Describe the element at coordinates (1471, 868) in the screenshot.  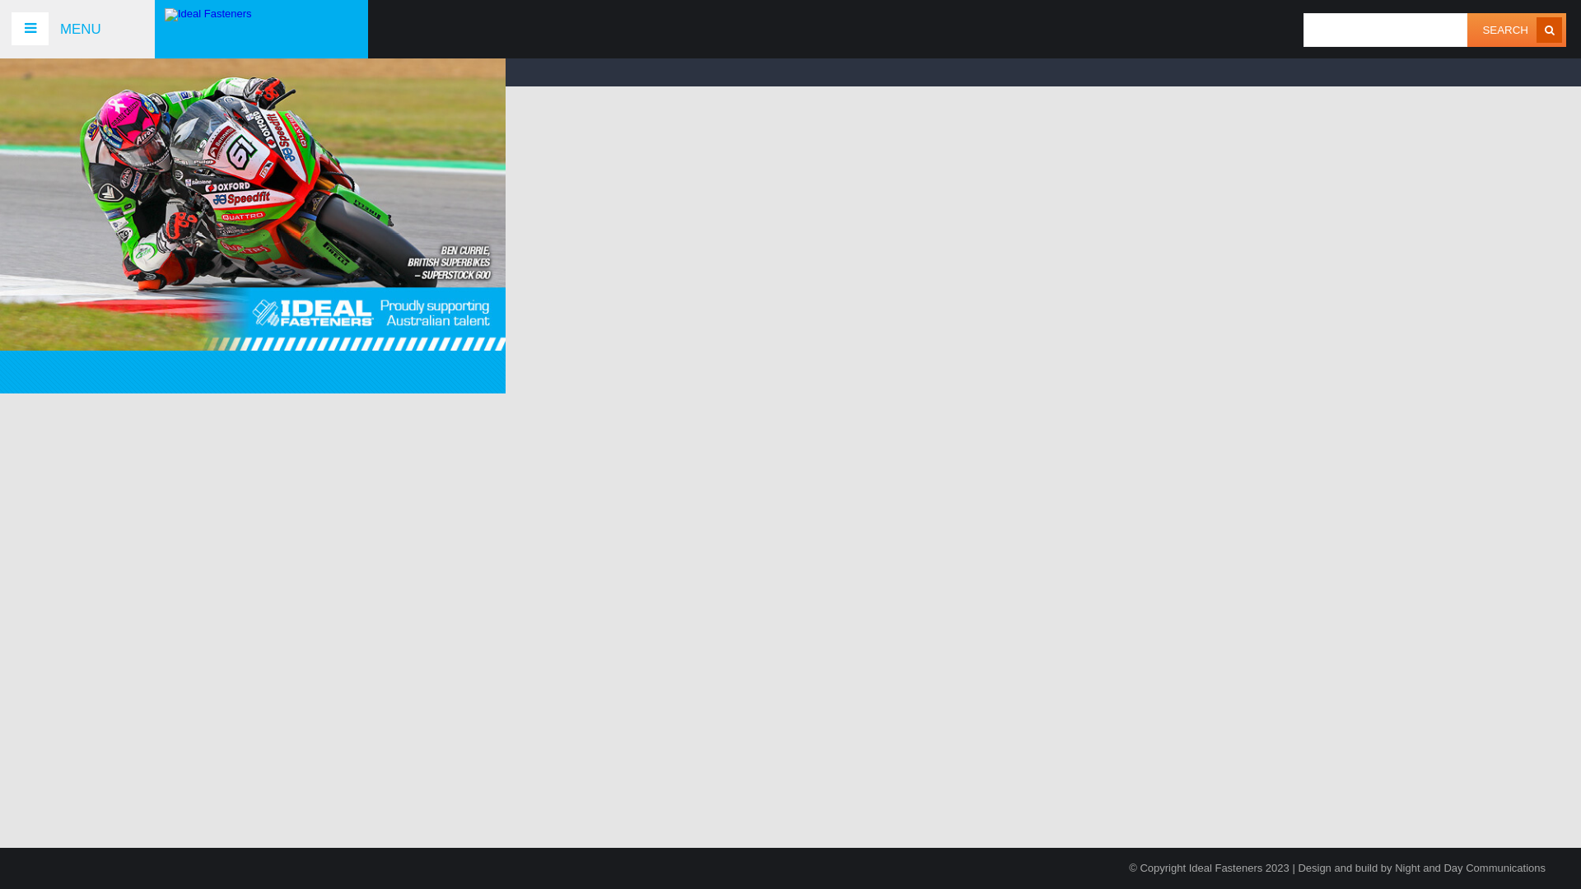
I see `Night and Day Communications` at that location.